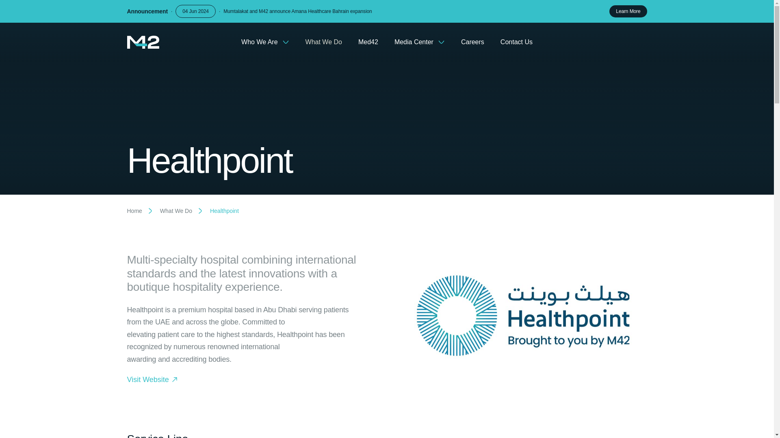  Describe the element at coordinates (517, 42) in the screenshot. I see `Contact Us` at that location.